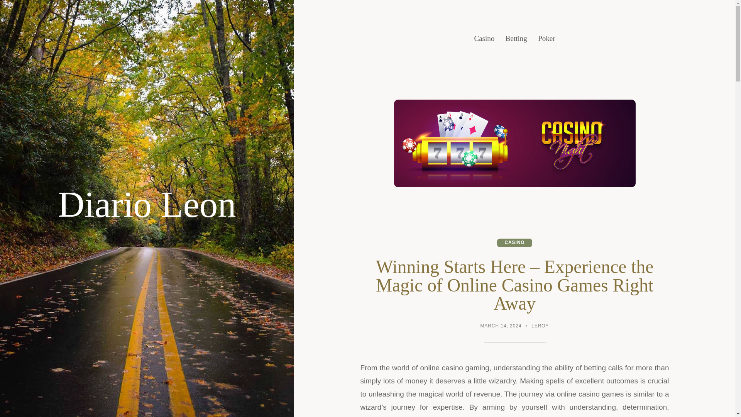 The height and width of the screenshot is (417, 741). What do you see at coordinates (540, 327) in the screenshot?
I see `LEROY` at bounding box center [540, 327].